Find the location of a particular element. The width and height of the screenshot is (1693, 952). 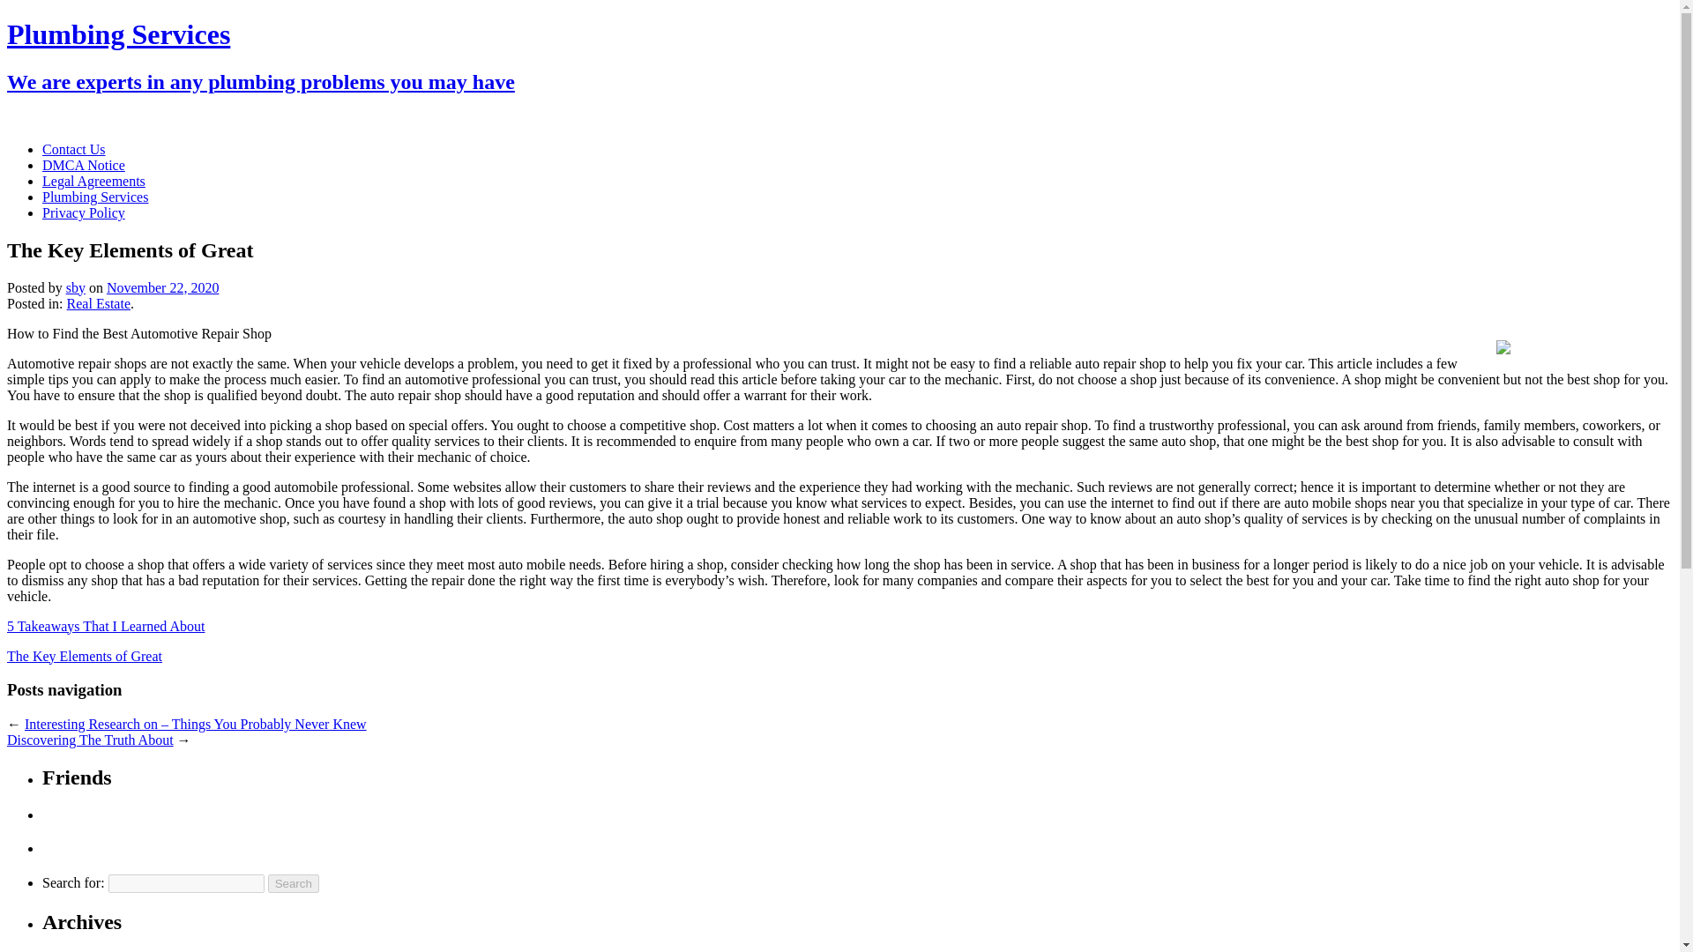

Real Estate is located at coordinates (99, 303).